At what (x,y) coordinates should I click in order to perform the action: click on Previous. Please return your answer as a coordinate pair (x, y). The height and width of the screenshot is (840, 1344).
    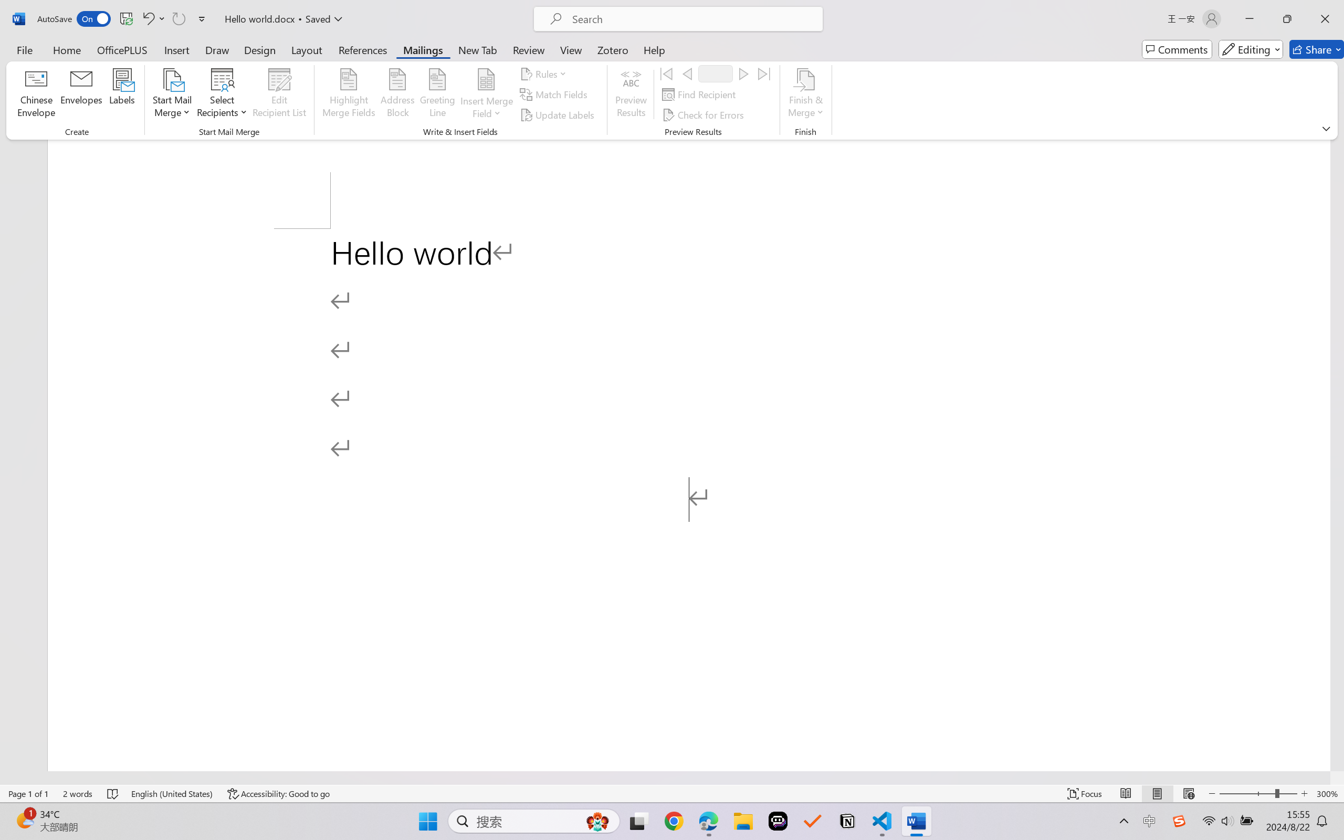
    Looking at the image, I should click on (687, 73).